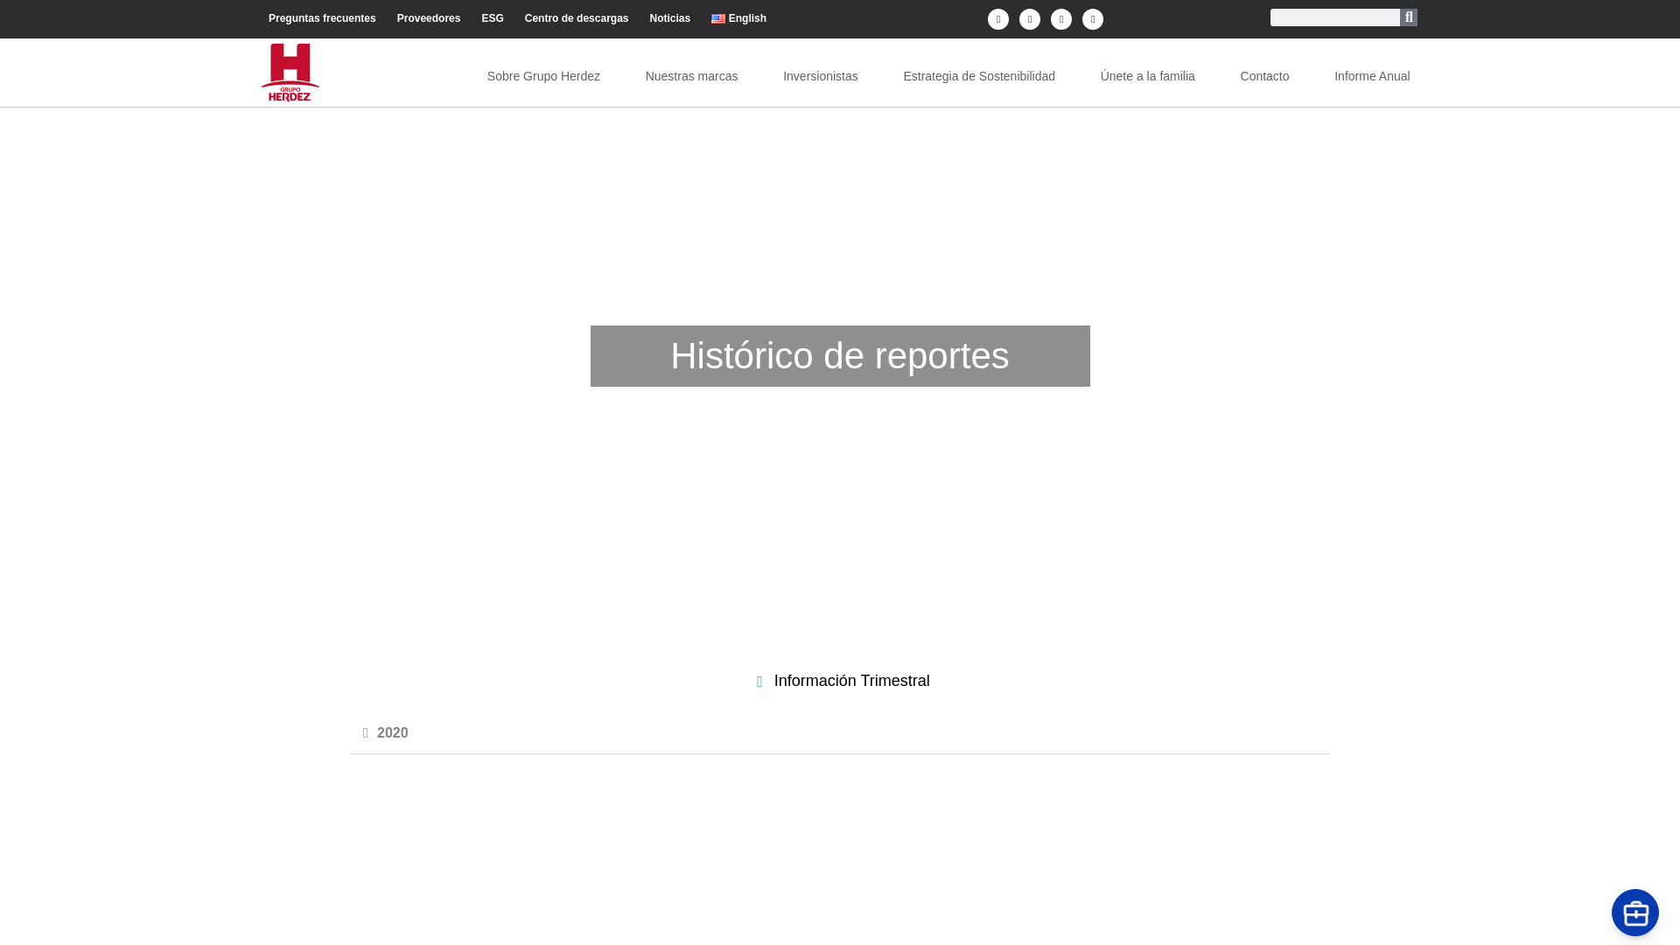 The image size is (1680, 945). I want to click on Proveedores, so click(429, 17).